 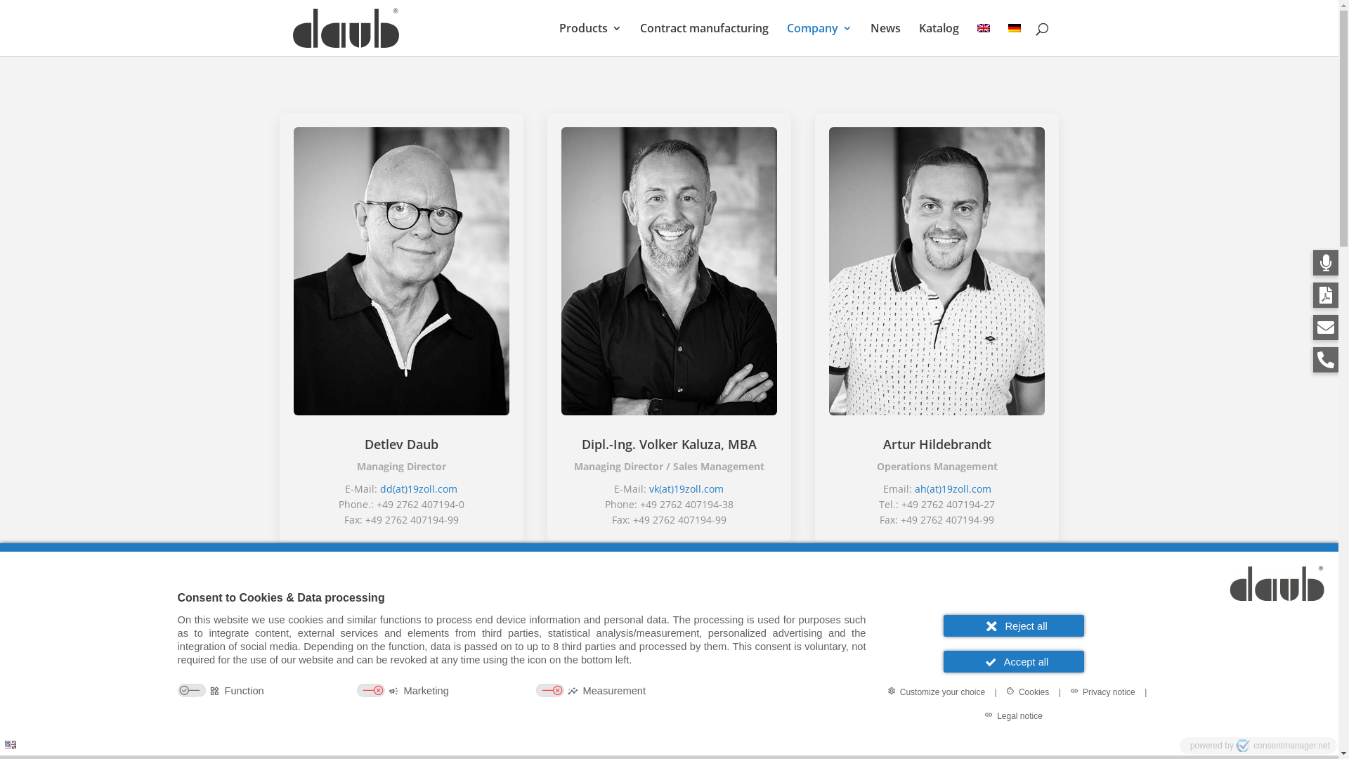 I want to click on Katalog, so click(x=939, y=39).